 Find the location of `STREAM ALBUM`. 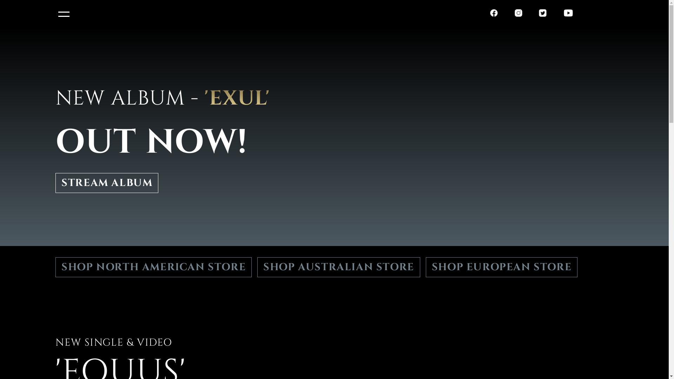

STREAM ALBUM is located at coordinates (107, 184).